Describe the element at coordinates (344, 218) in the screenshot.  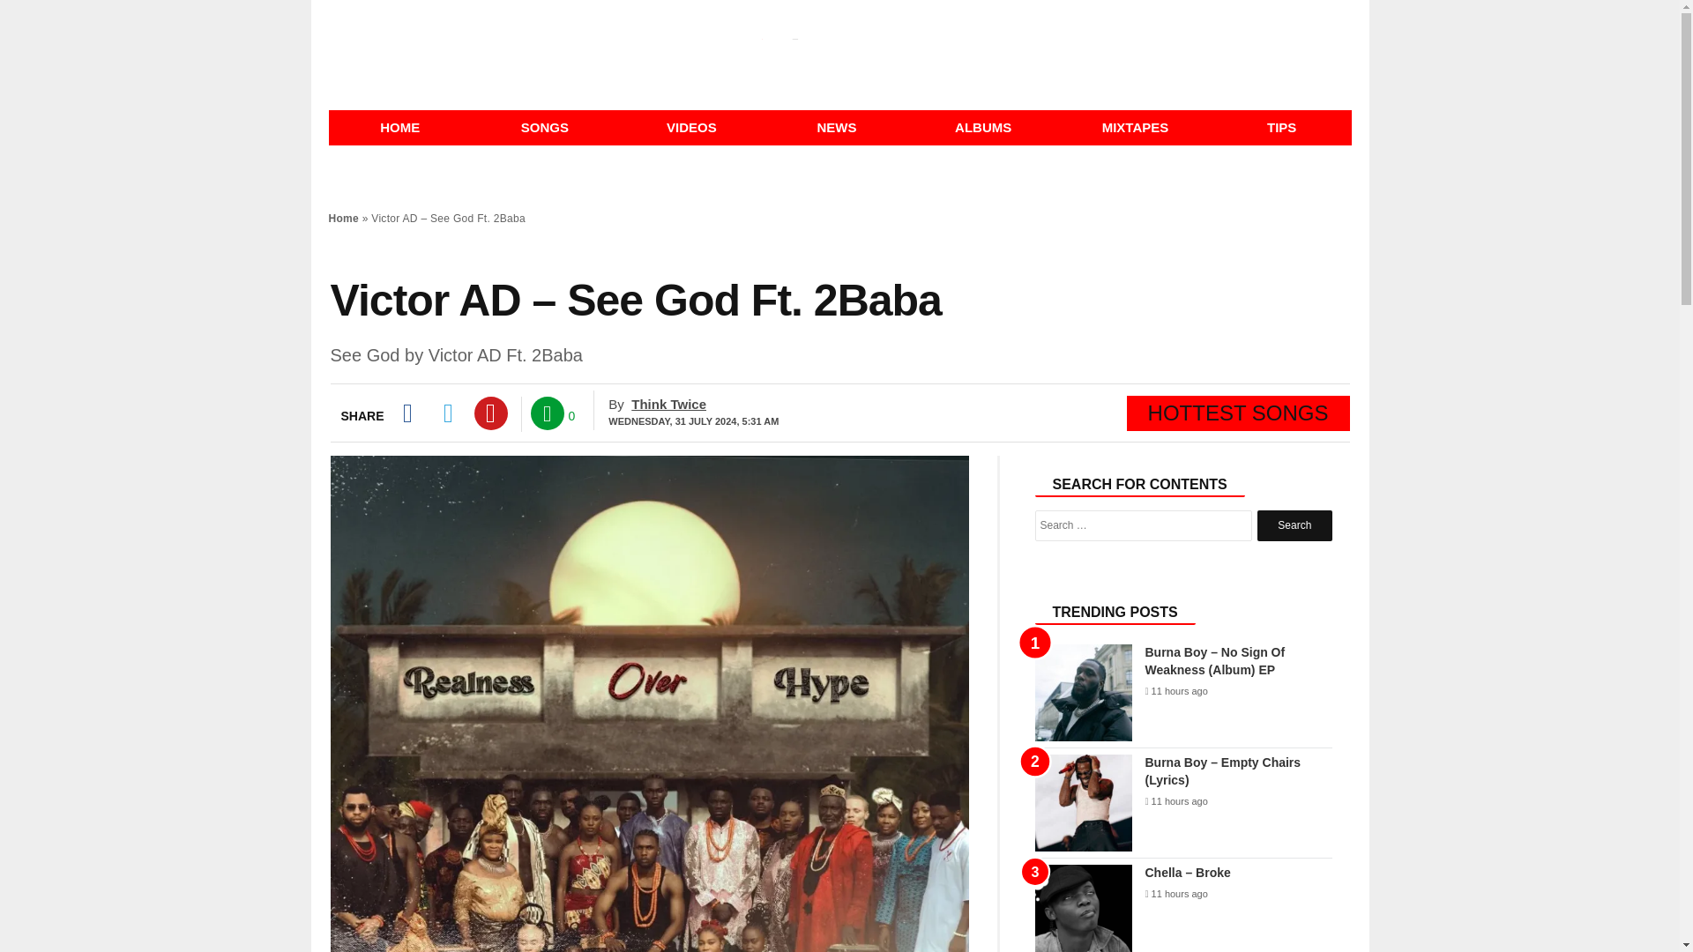
I see `Home` at that location.